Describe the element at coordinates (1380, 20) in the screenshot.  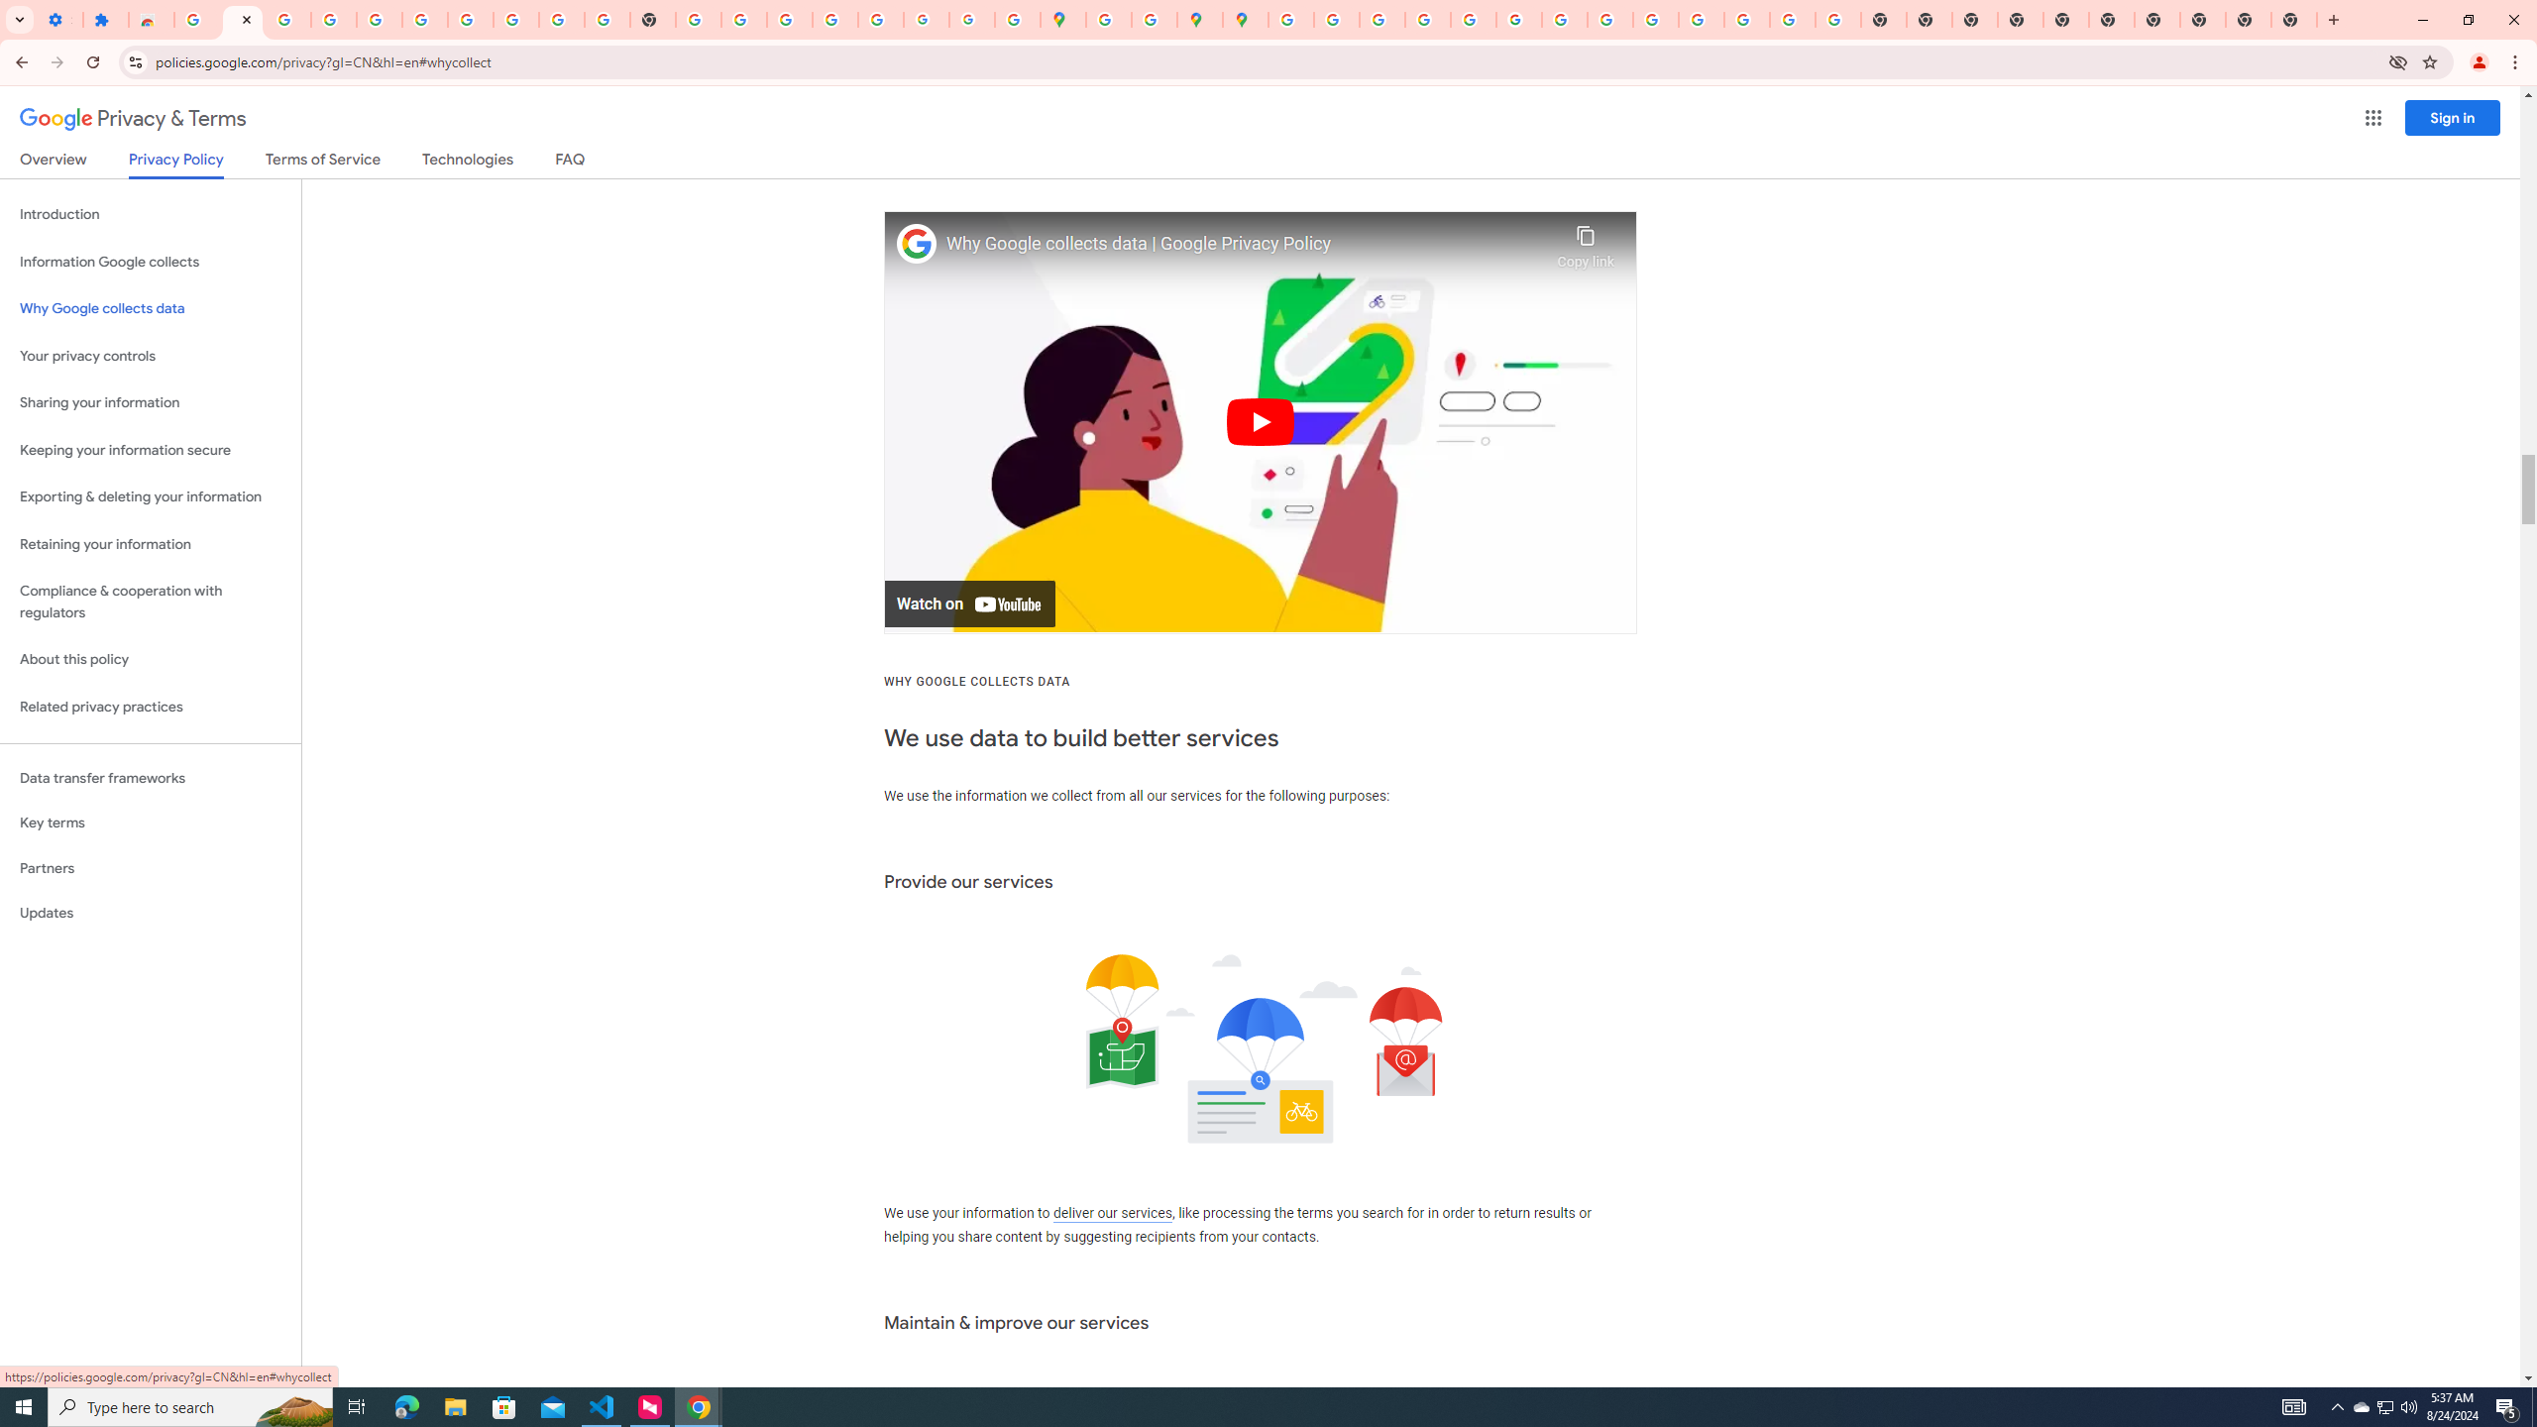
I see `Privacy Help Center - Policies Help` at that location.